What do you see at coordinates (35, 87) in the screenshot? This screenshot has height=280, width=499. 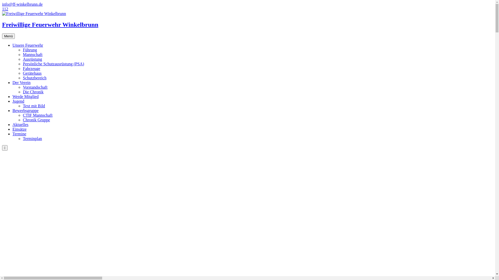 I see `Vorstandschaft` at bounding box center [35, 87].